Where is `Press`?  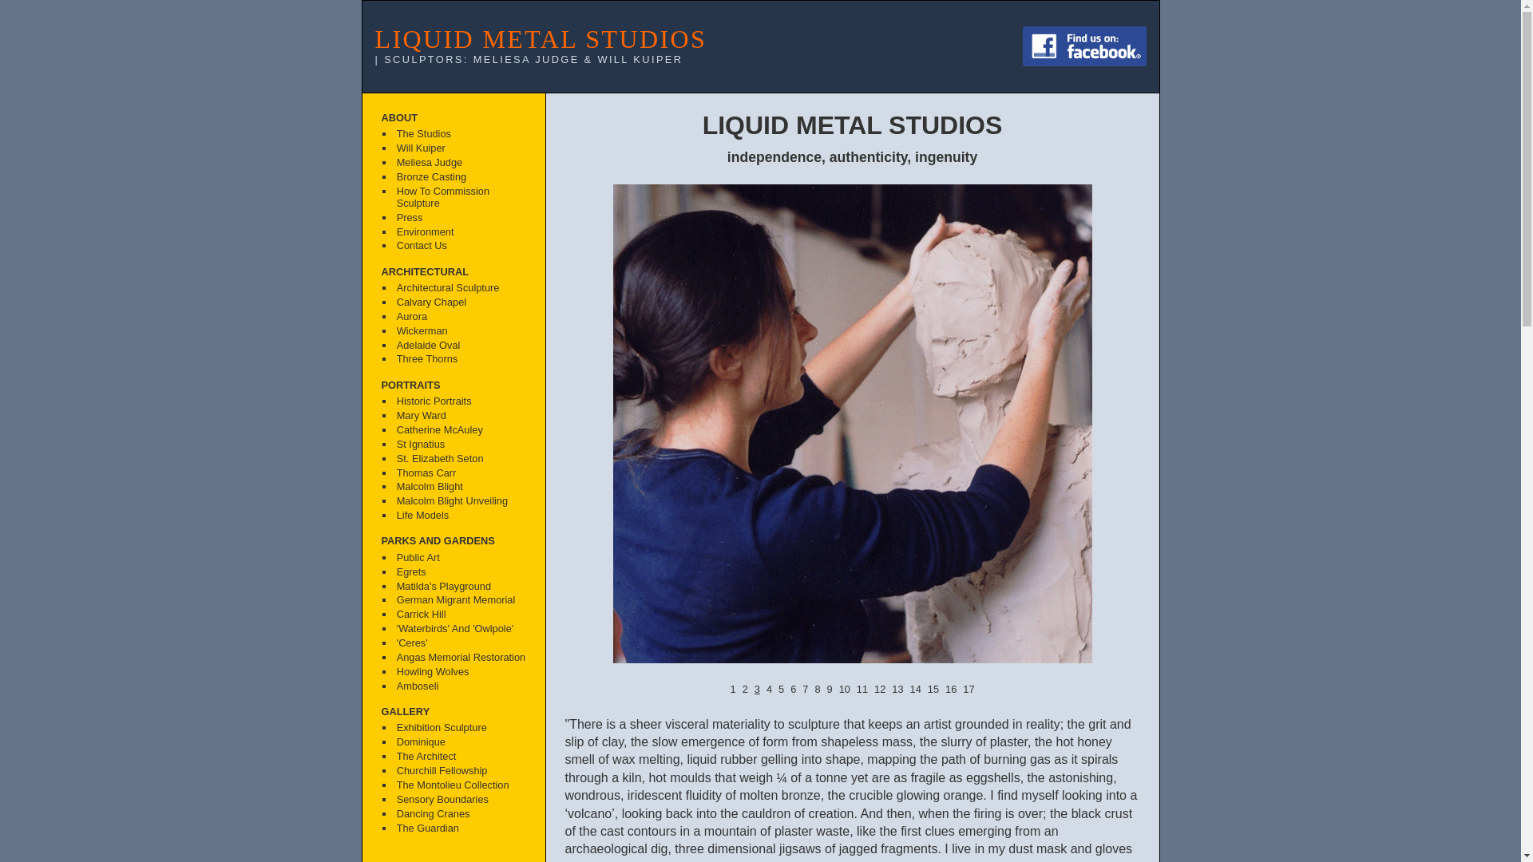 Press is located at coordinates (460, 218).